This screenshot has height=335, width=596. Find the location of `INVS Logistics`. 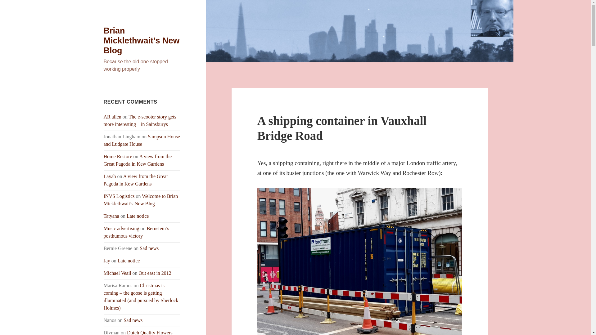

INVS Logistics is located at coordinates (119, 196).